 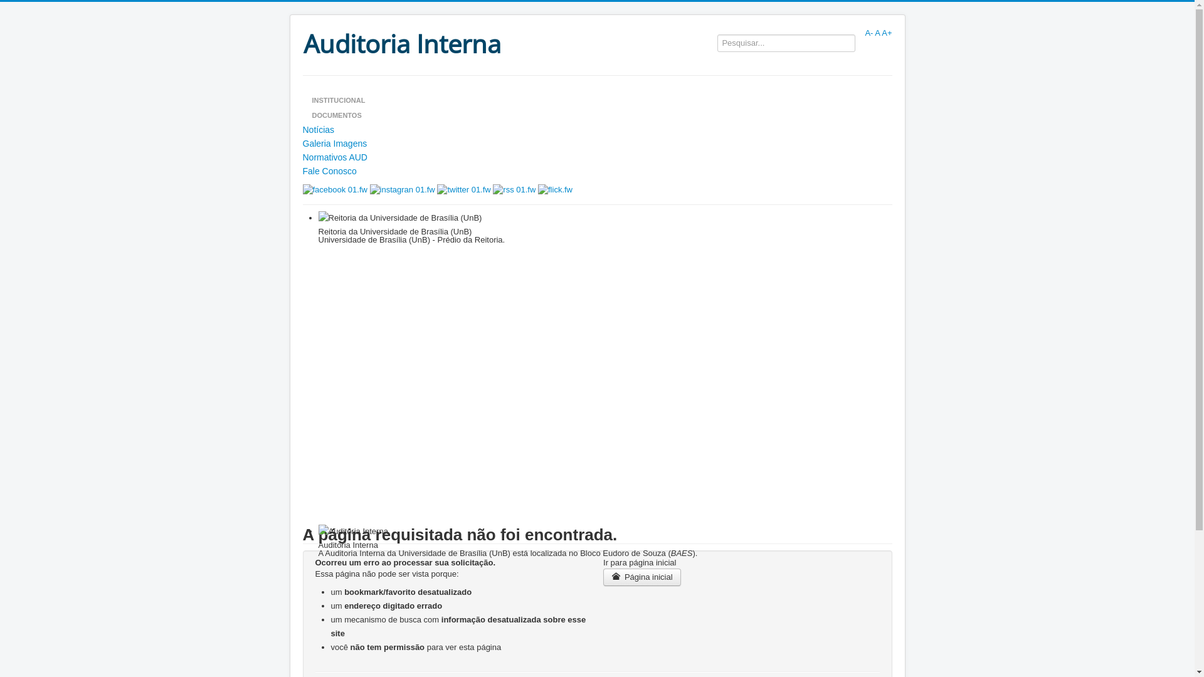 I want to click on A, so click(x=877, y=33).